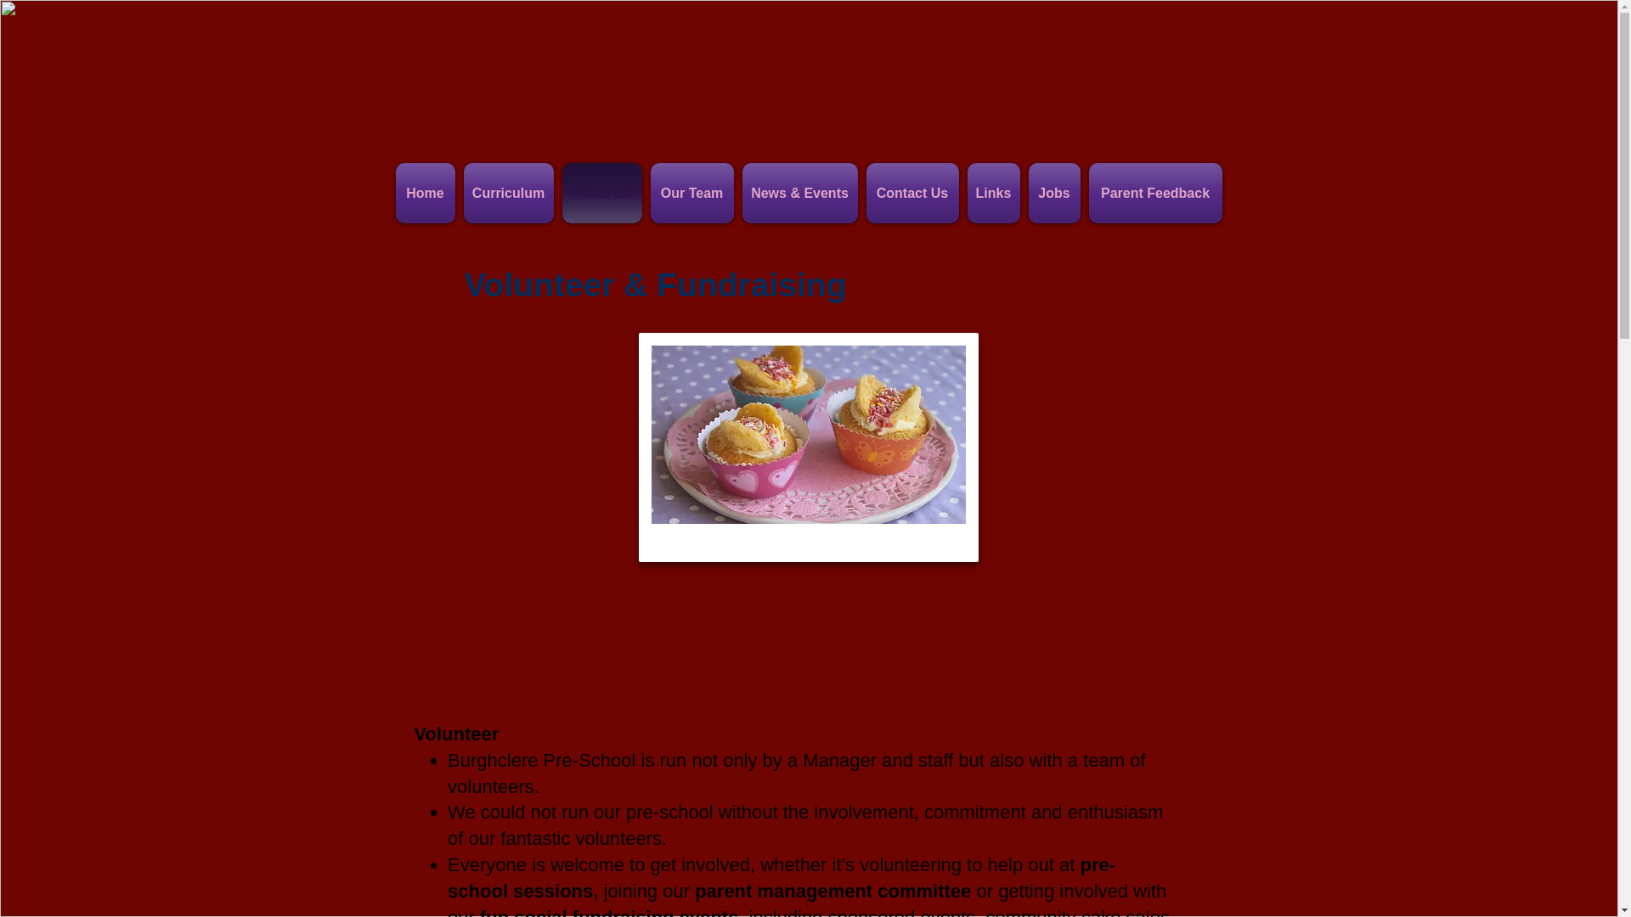 This screenshot has width=1631, height=917. I want to click on Home, so click(428, 194).